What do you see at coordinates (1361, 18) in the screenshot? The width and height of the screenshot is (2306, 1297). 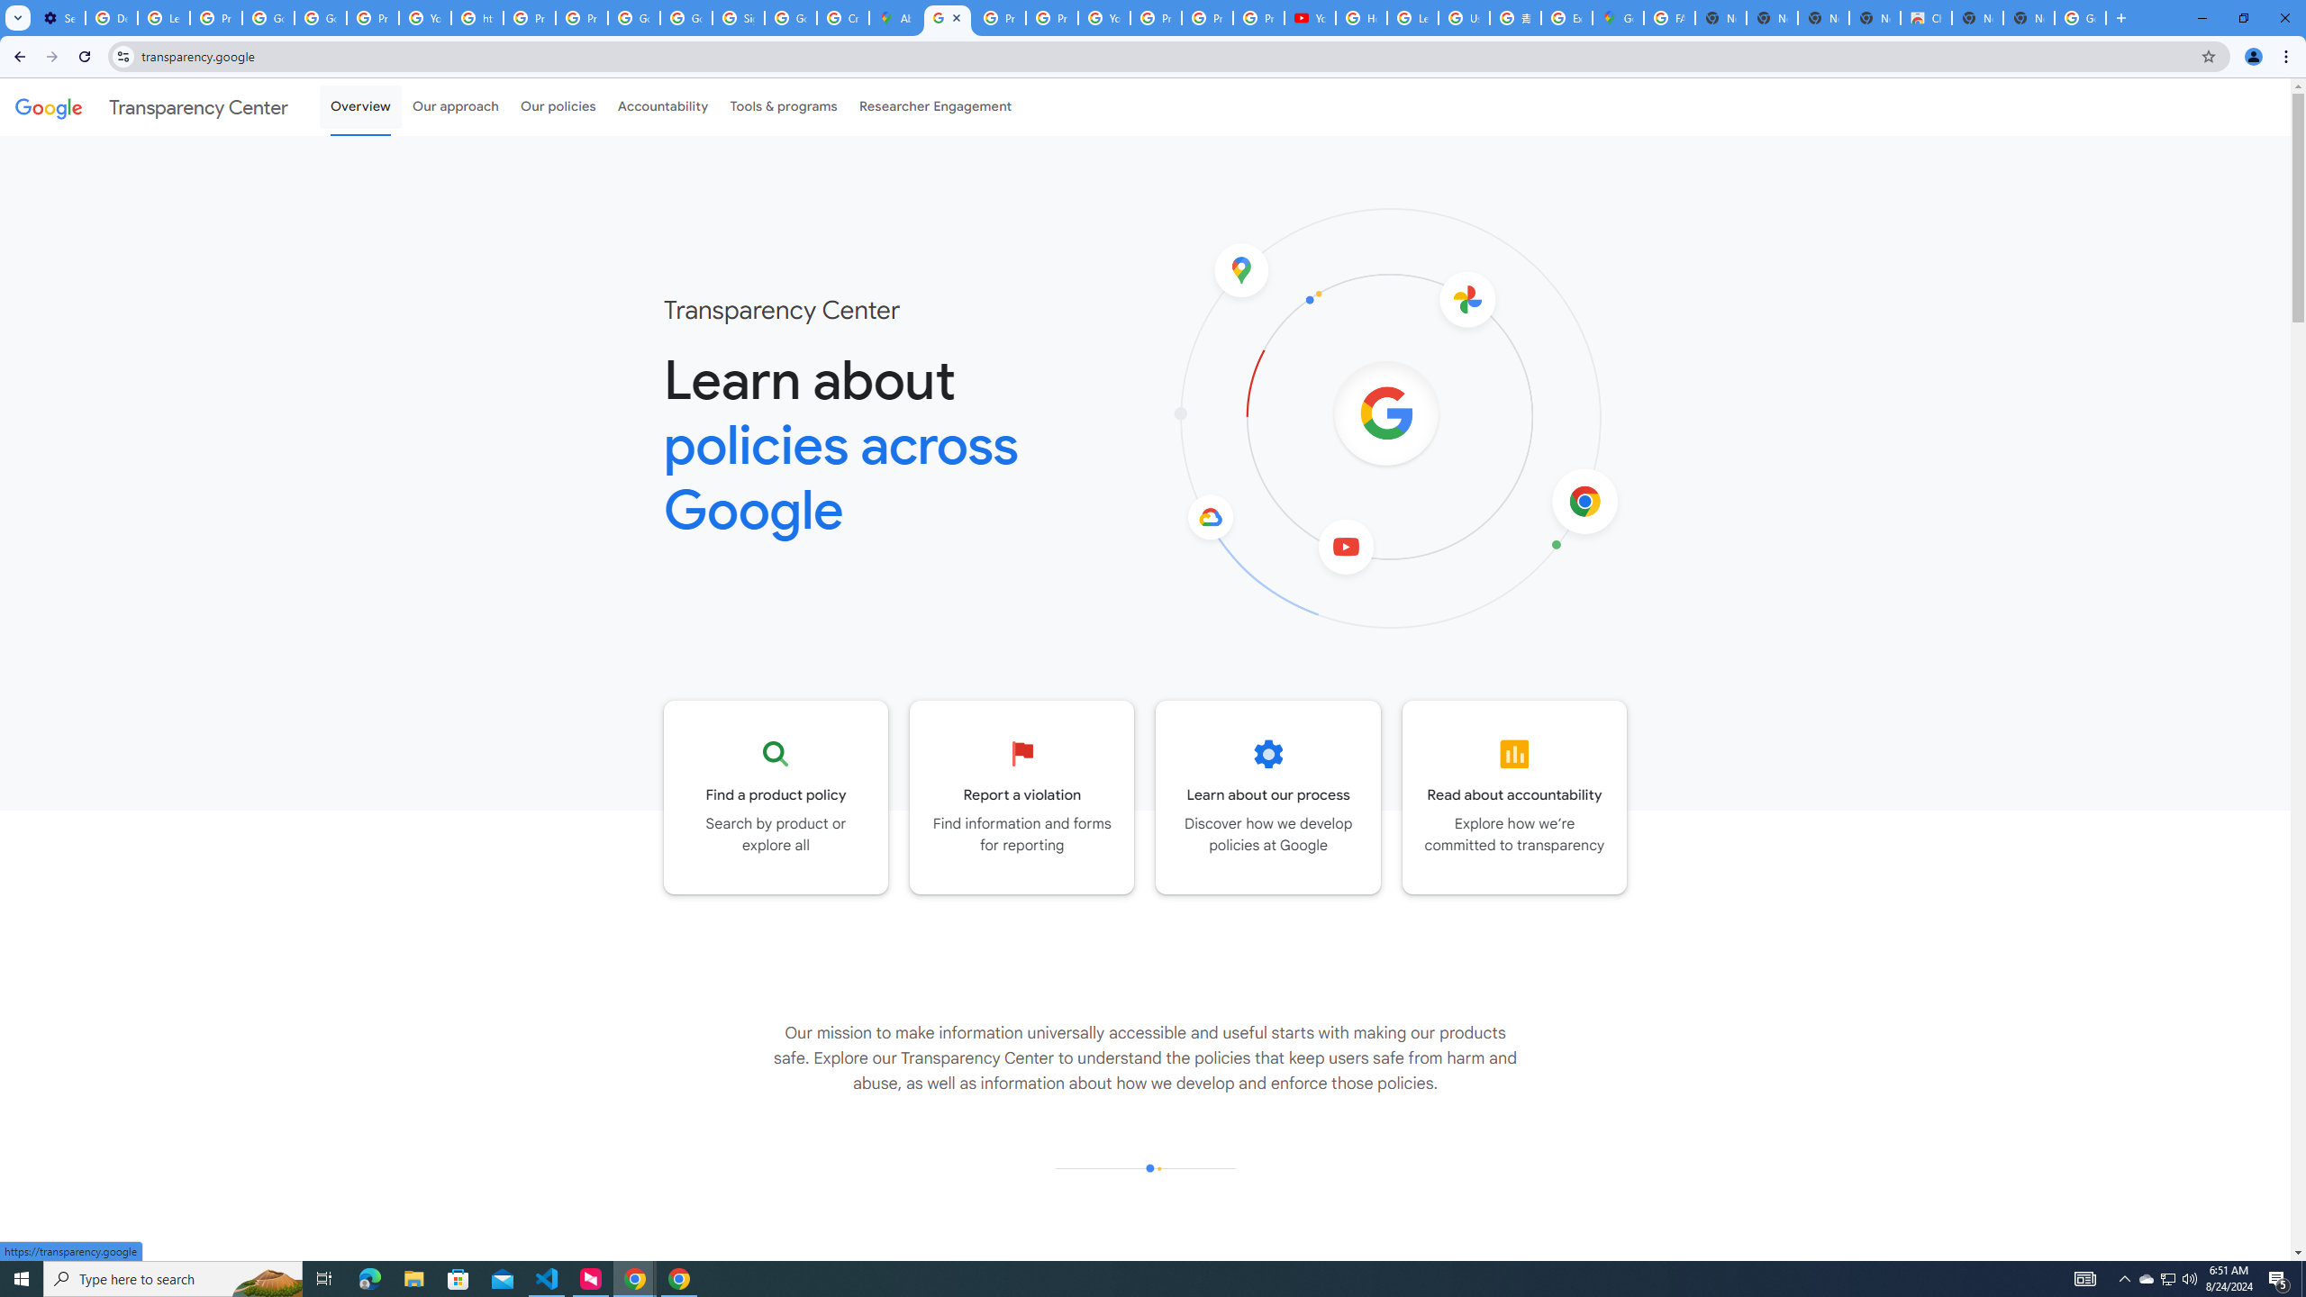 I see `How Chrome protects your passwords - Google Chrome Help` at bounding box center [1361, 18].